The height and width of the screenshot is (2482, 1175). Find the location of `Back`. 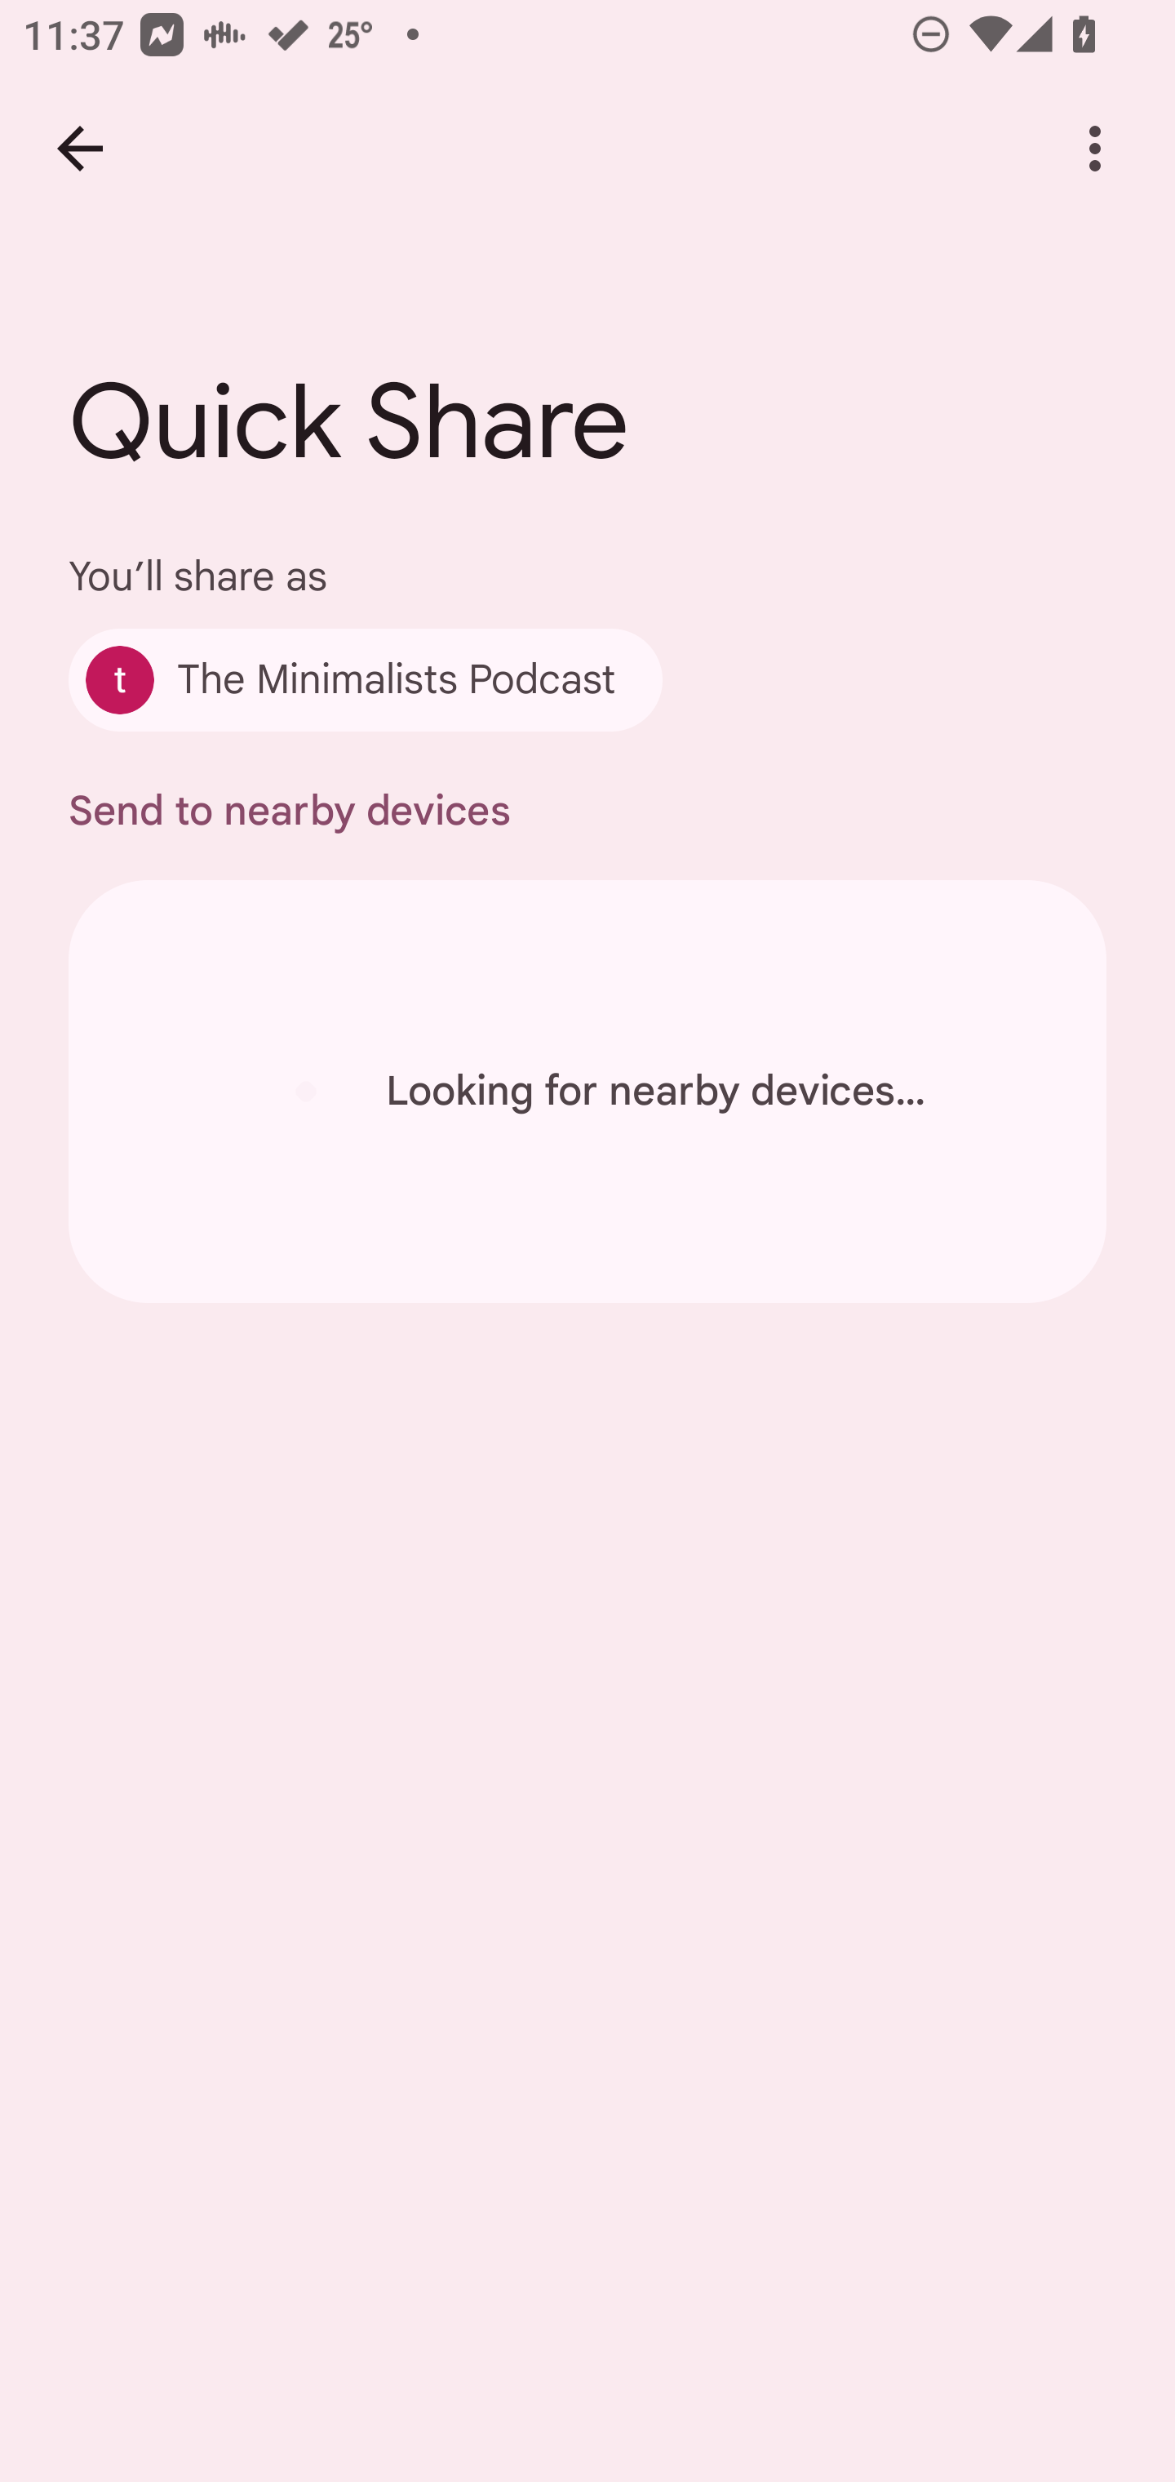

Back is located at coordinates (80, 149).